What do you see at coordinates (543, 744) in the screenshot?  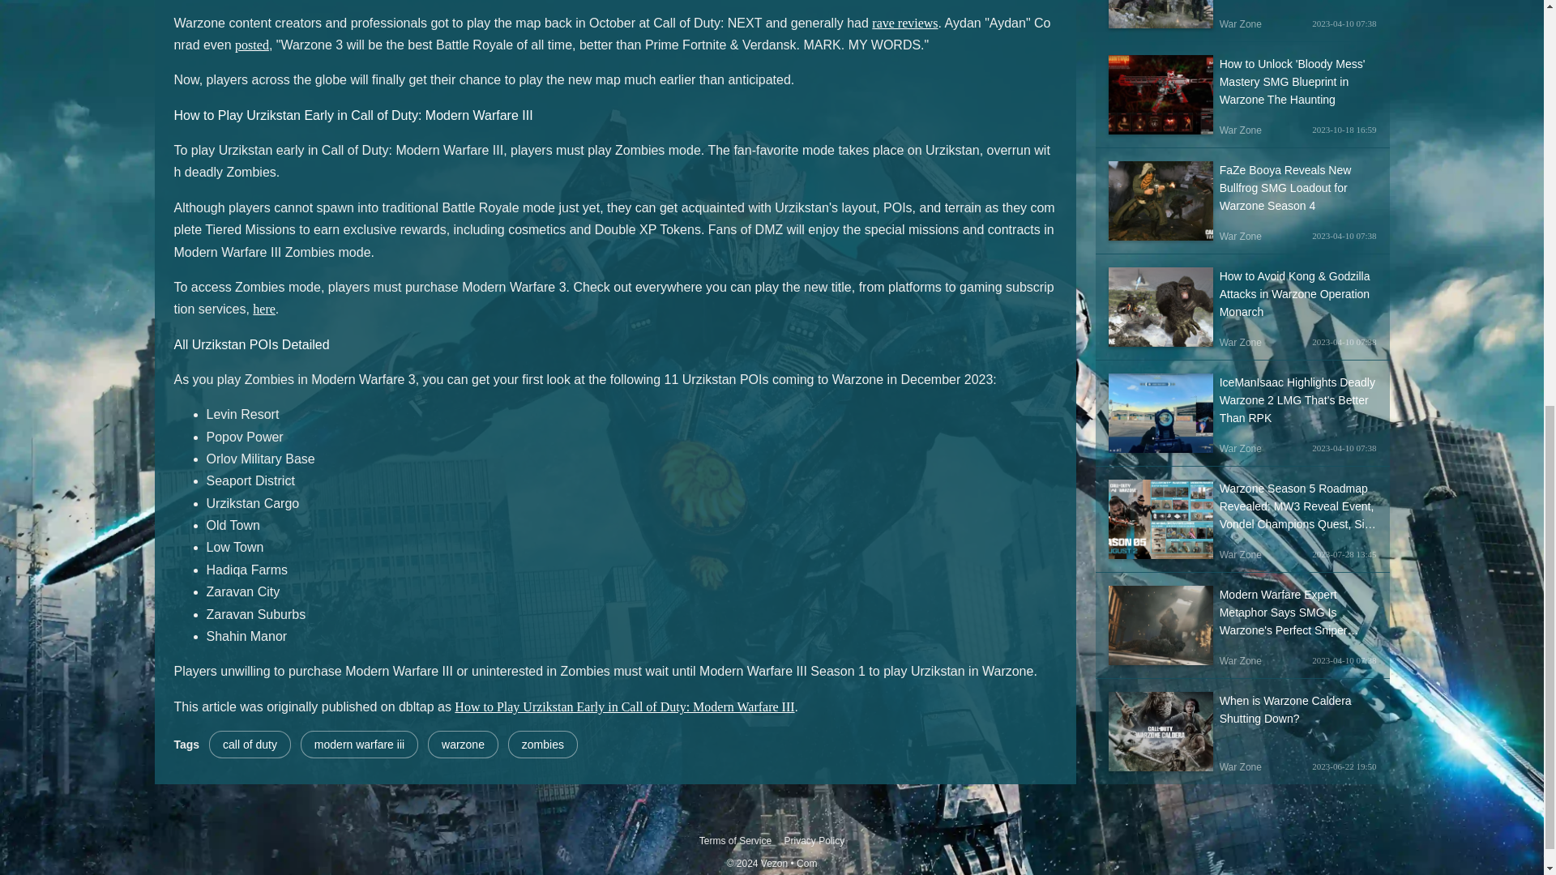 I see `zombies` at bounding box center [543, 744].